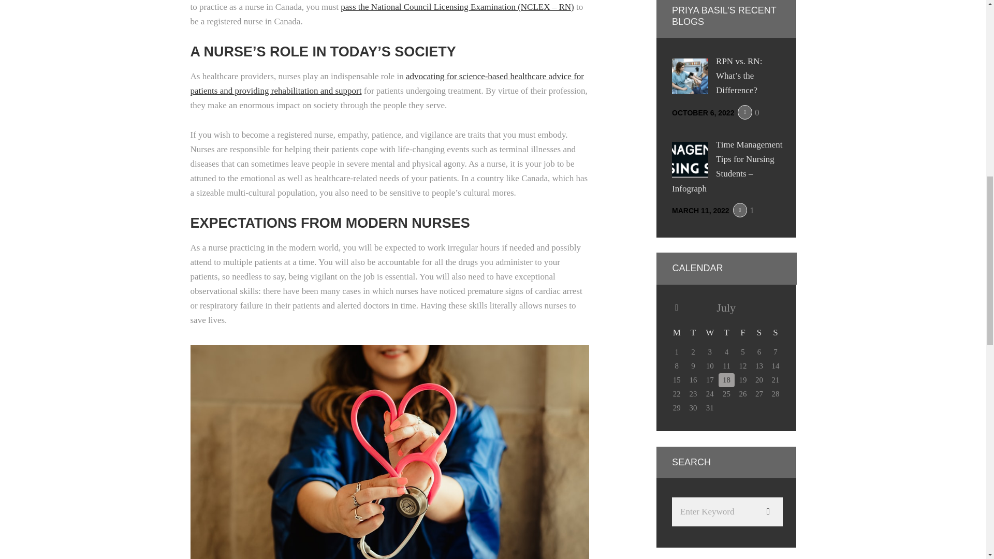  Describe the element at coordinates (776, 332) in the screenshot. I see `Sunday` at that location.